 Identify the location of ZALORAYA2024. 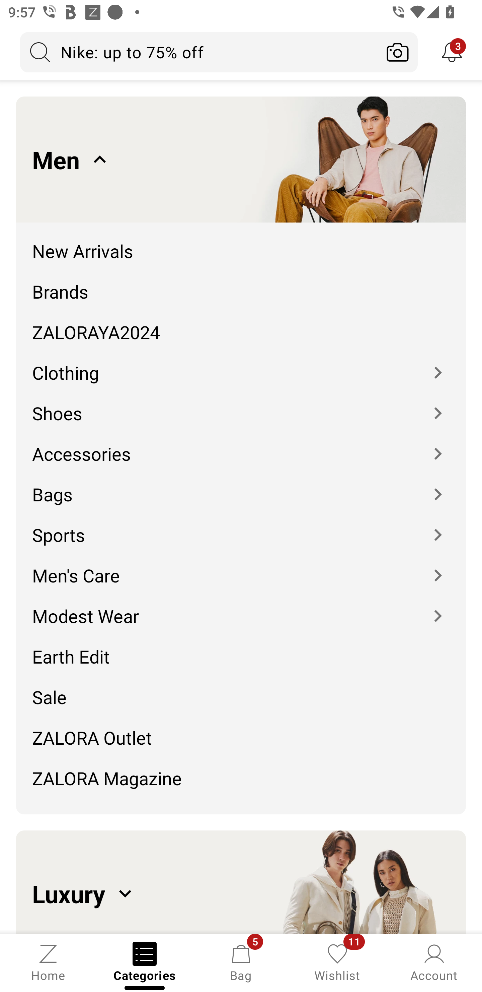
(241, 324).